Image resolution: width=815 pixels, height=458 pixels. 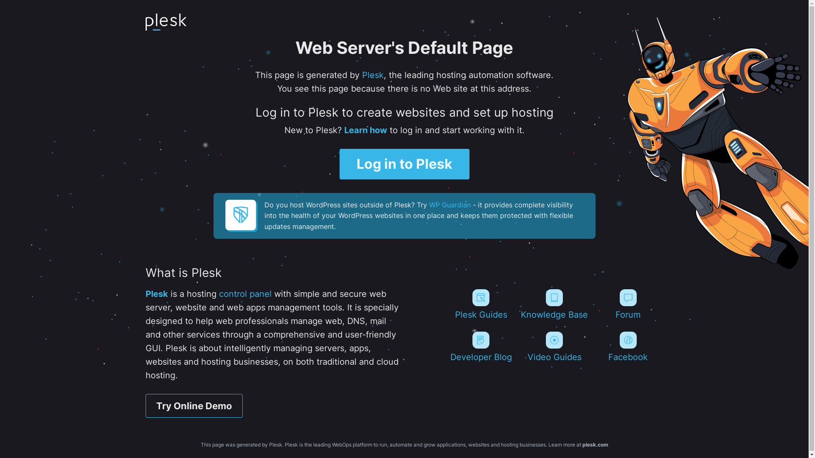 What do you see at coordinates (481, 304) in the screenshot?
I see `Plesk Guides` at bounding box center [481, 304].